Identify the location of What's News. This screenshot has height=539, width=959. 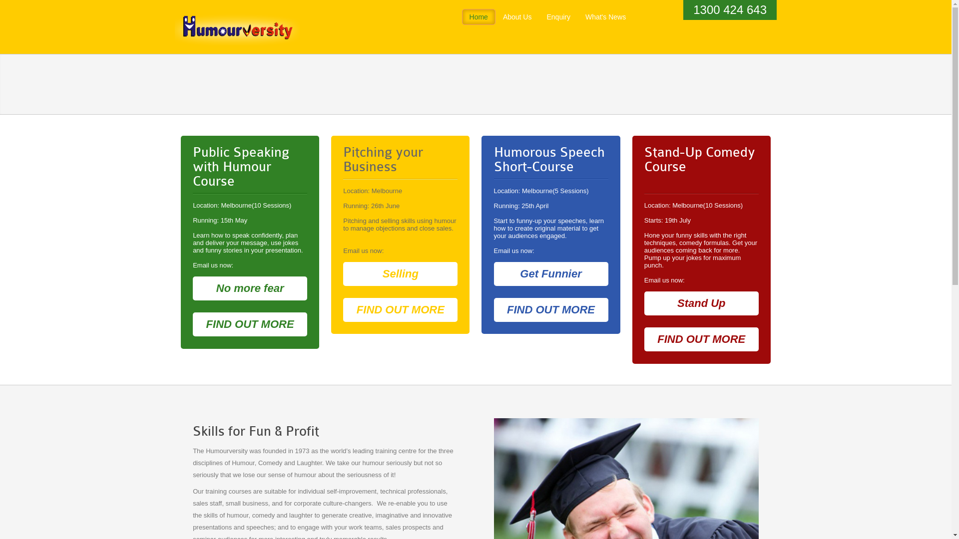
(605, 17).